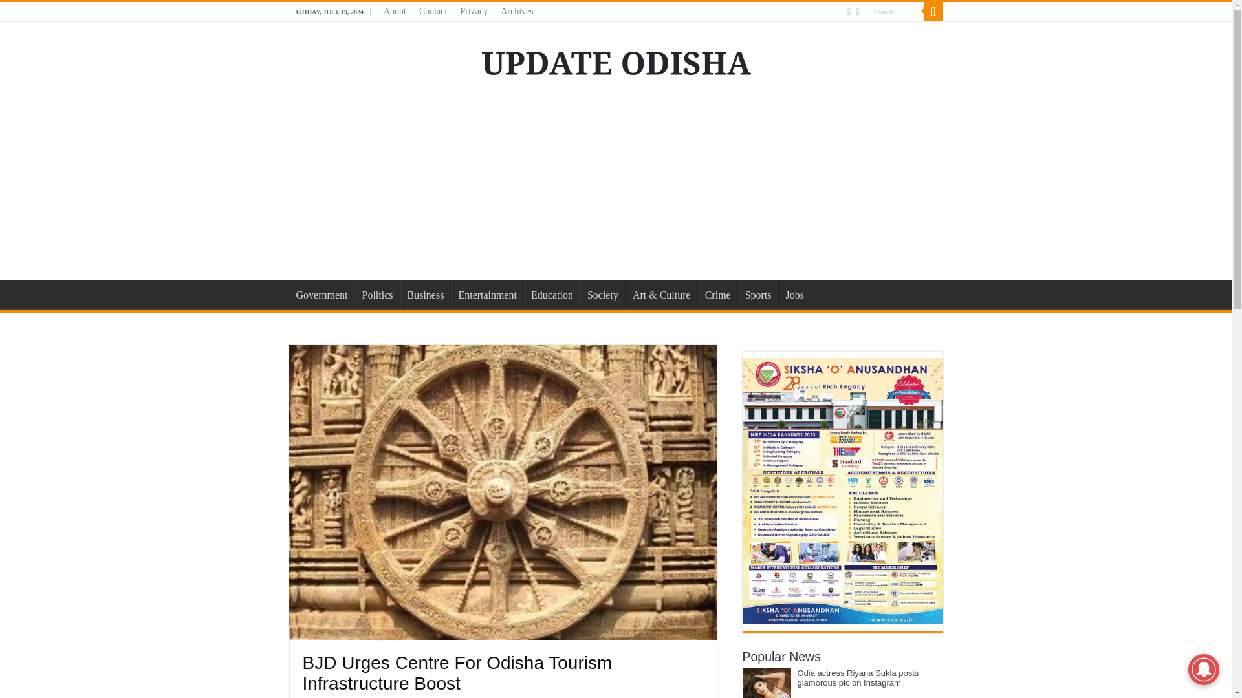 Image resolution: width=1242 pixels, height=698 pixels. I want to click on Business, so click(424, 293).